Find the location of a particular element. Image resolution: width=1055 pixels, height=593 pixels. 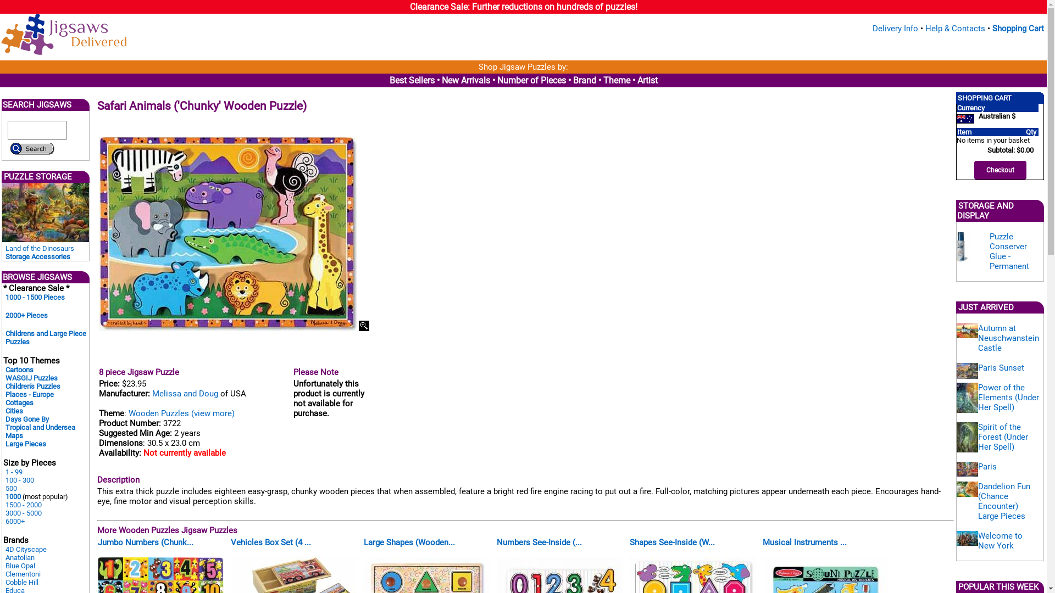

3000 - 5000 is located at coordinates (24, 513).